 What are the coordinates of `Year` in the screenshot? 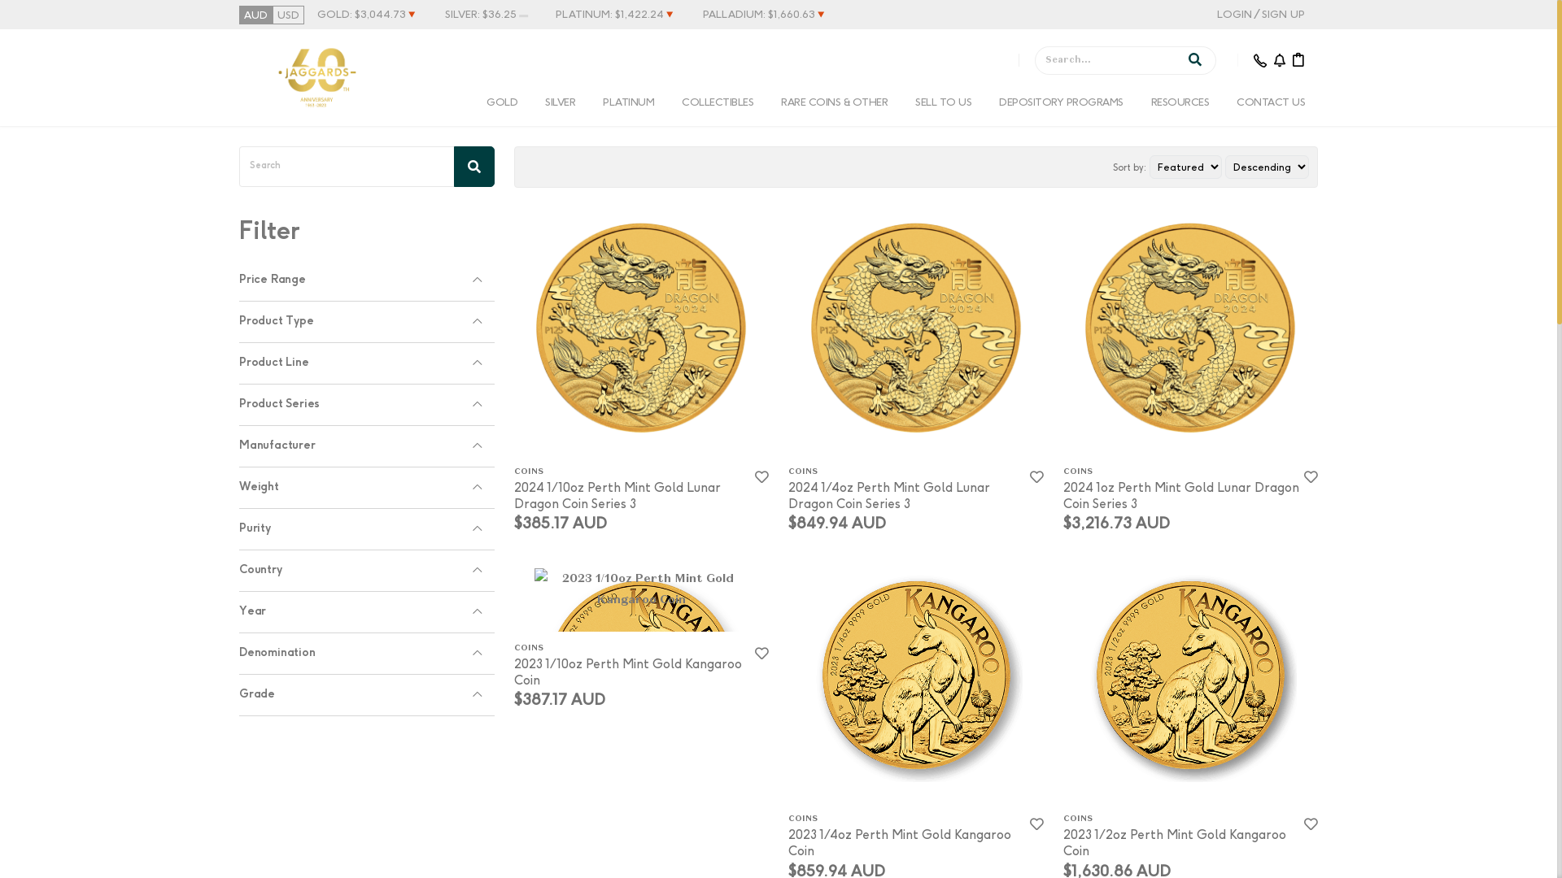 It's located at (367, 613).